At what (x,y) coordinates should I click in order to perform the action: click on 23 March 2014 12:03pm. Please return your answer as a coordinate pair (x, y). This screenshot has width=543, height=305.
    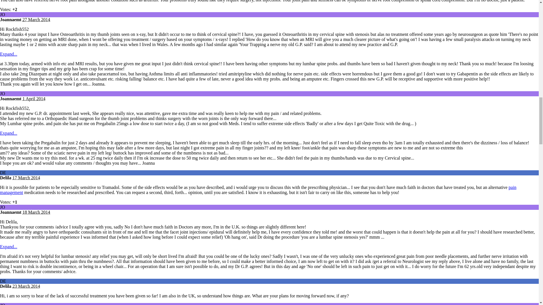
    Looking at the image, I should click on (26, 286).